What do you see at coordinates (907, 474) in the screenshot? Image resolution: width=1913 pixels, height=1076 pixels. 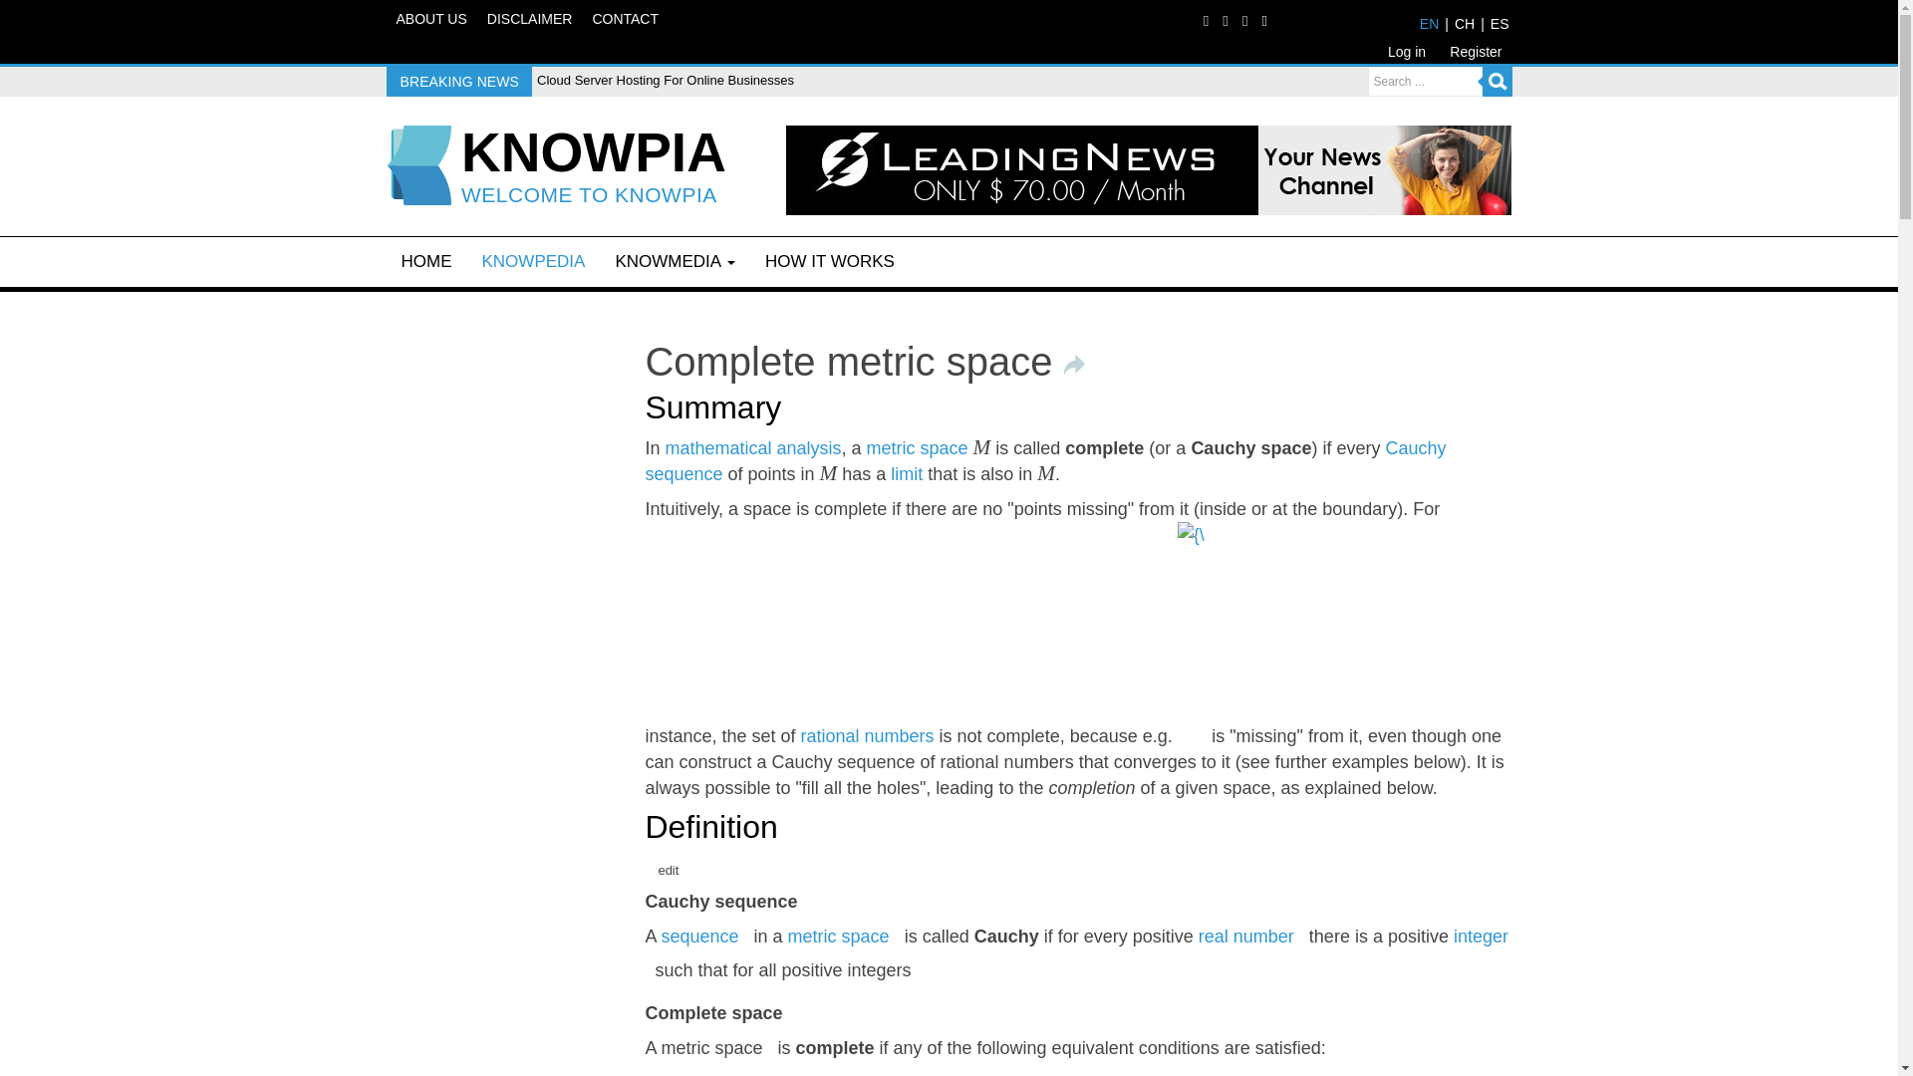 I see `Limit of a sequence` at bounding box center [907, 474].